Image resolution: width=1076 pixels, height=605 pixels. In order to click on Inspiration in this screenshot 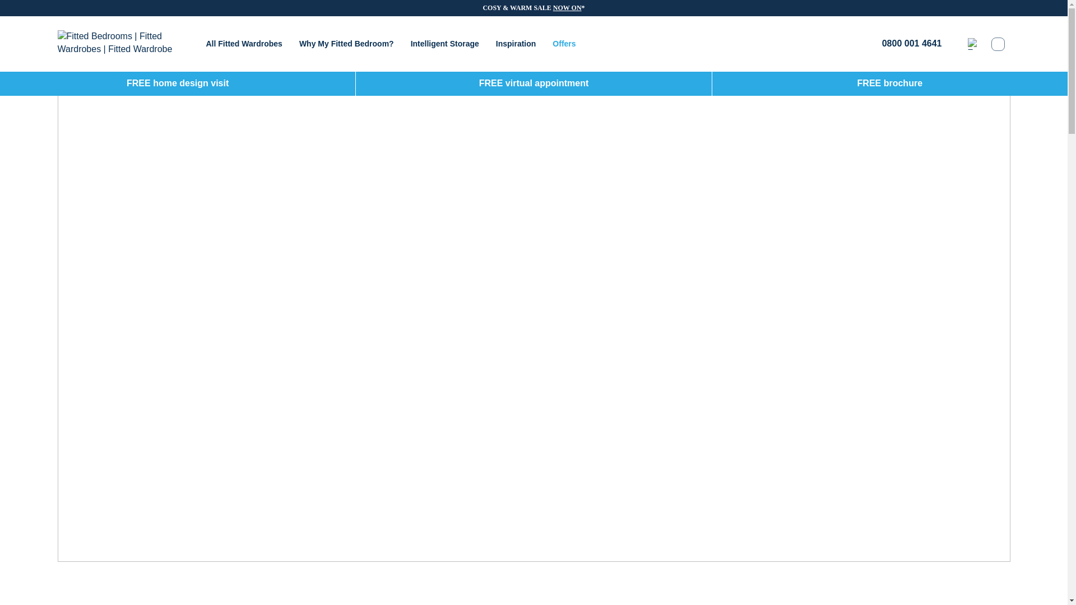, I will do `click(516, 44)`.